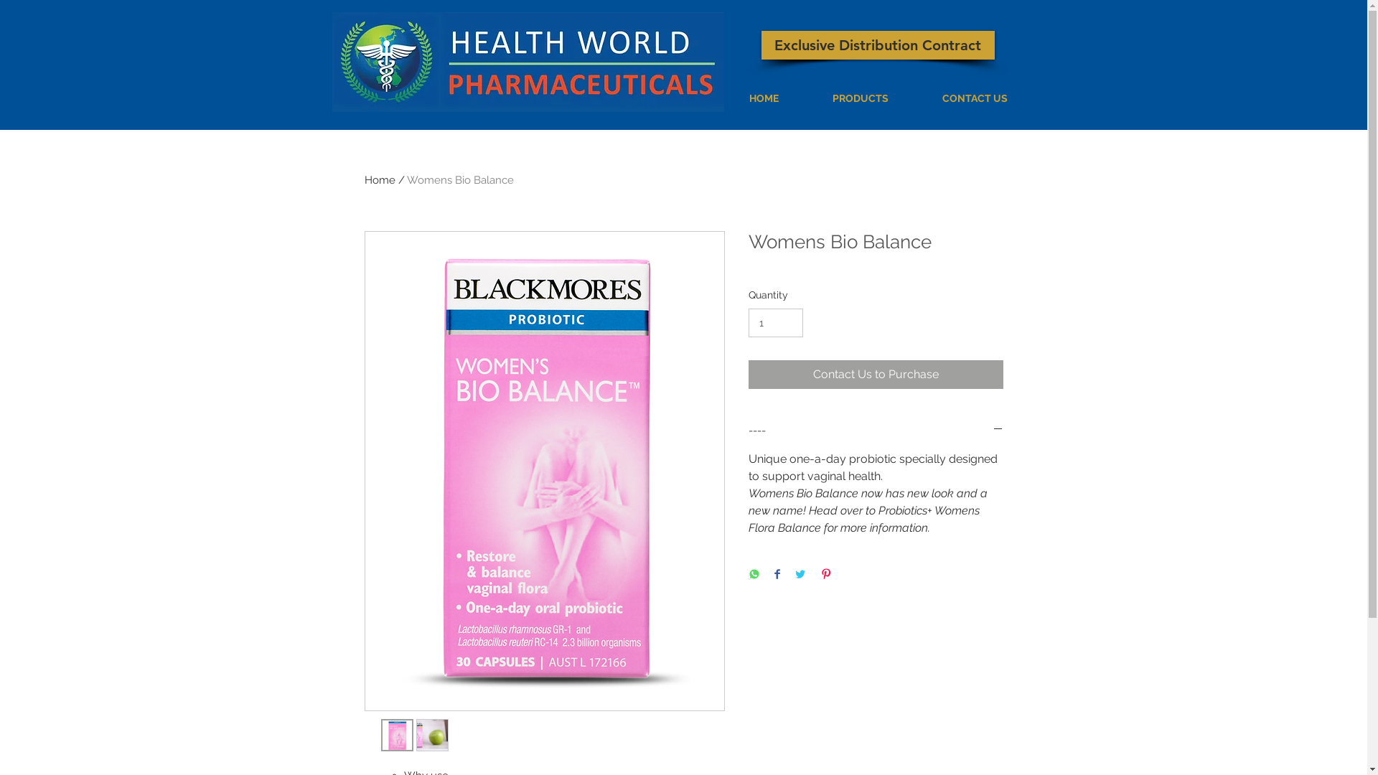 The image size is (1378, 775). I want to click on Exclusive Distribution Contract, so click(877, 45).